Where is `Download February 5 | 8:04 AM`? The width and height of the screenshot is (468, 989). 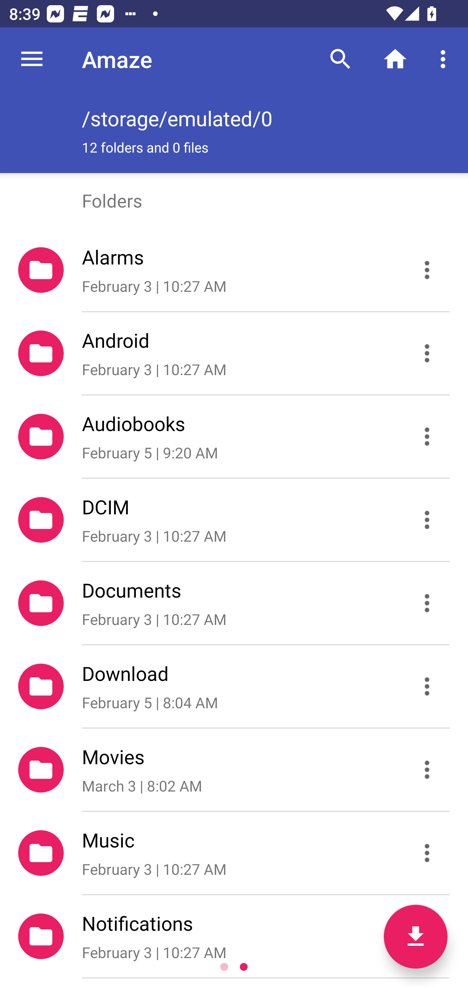 Download February 5 | 8:04 AM is located at coordinates (234, 687).